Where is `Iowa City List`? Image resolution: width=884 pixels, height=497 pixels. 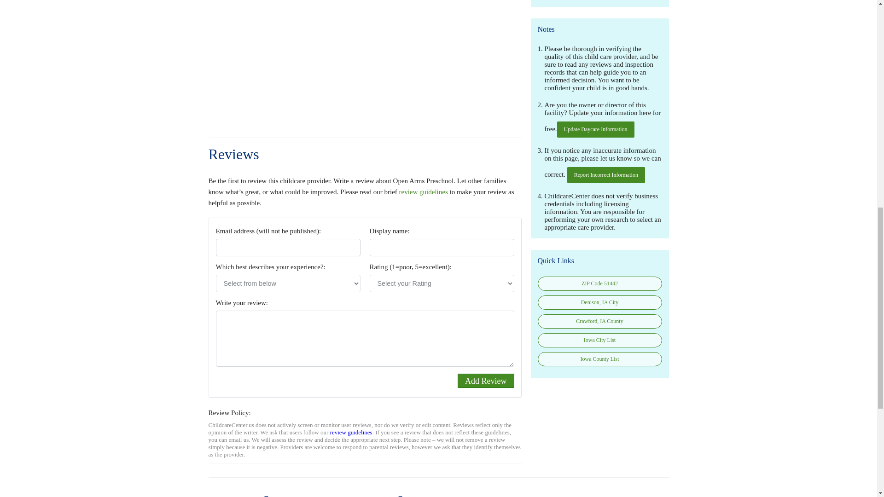
Iowa City List is located at coordinates (599, 340).